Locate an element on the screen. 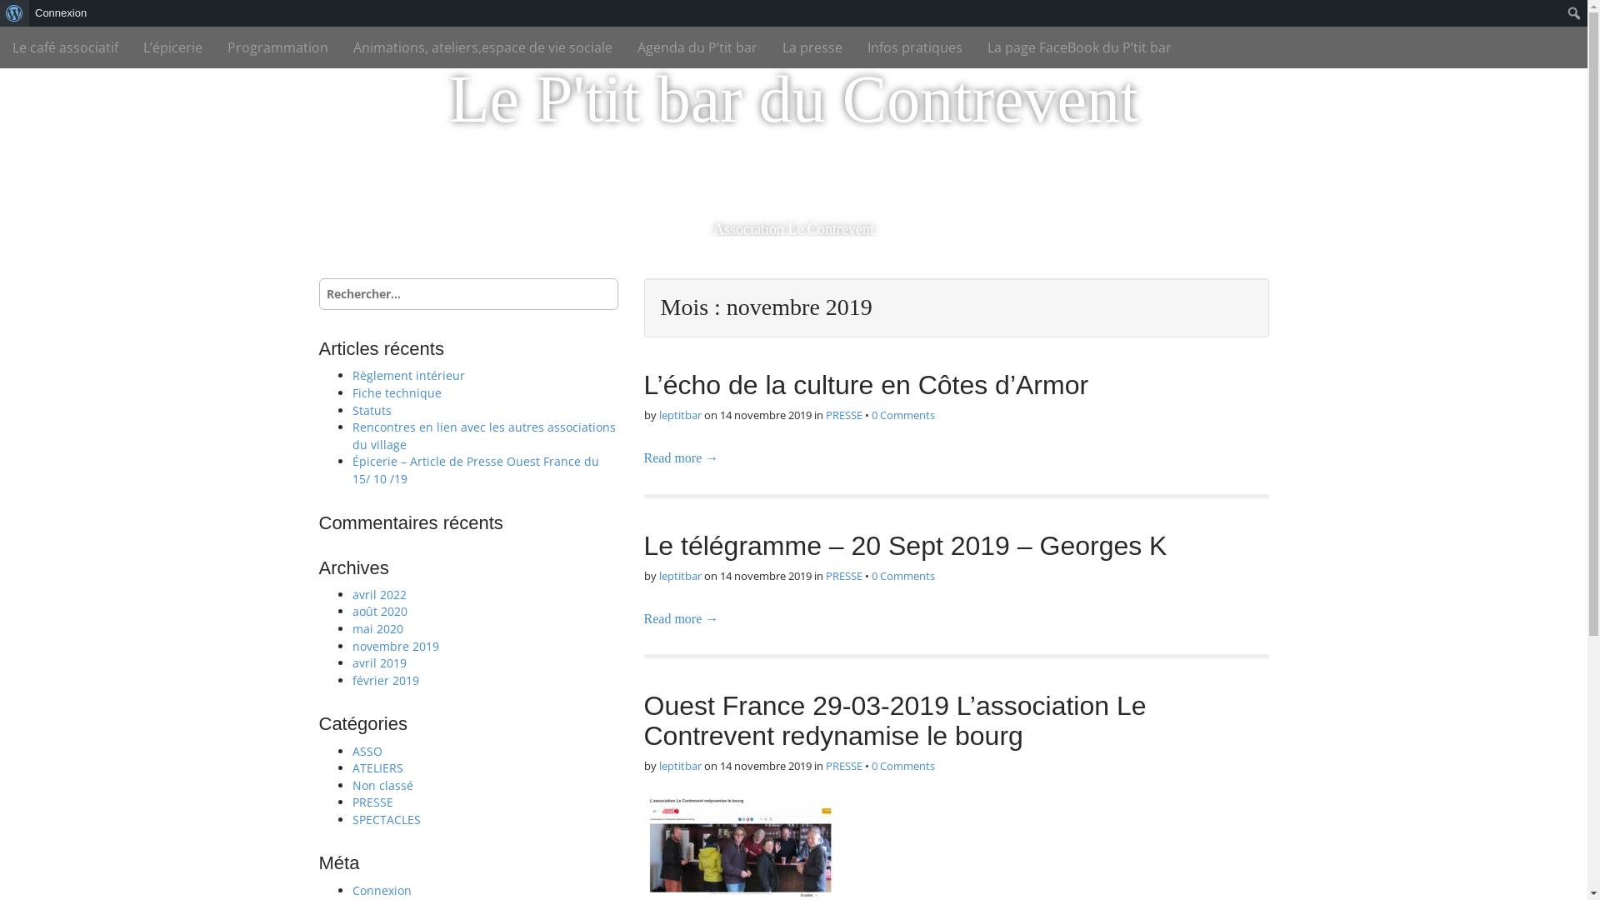  SPECTACLES is located at coordinates (386, 820).